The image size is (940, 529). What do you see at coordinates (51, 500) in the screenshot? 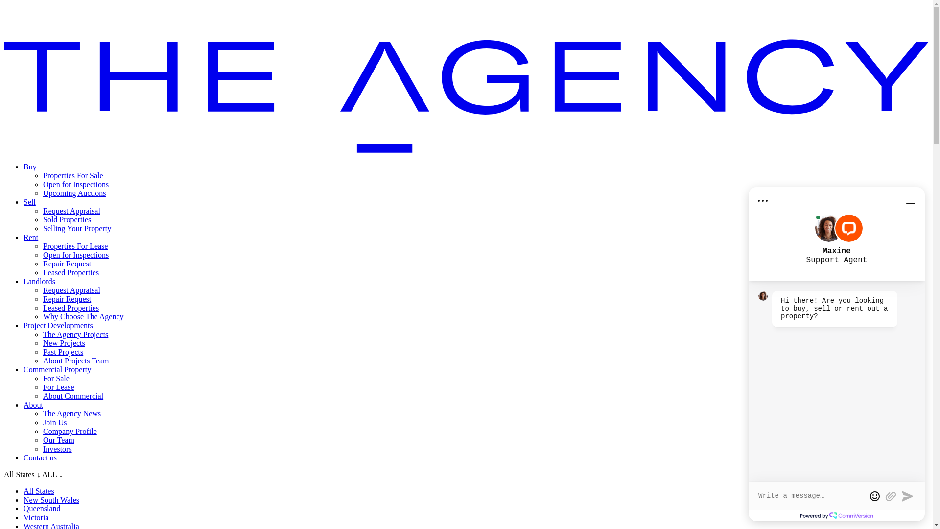
I see `New South Wales` at bounding box center [51, 500].